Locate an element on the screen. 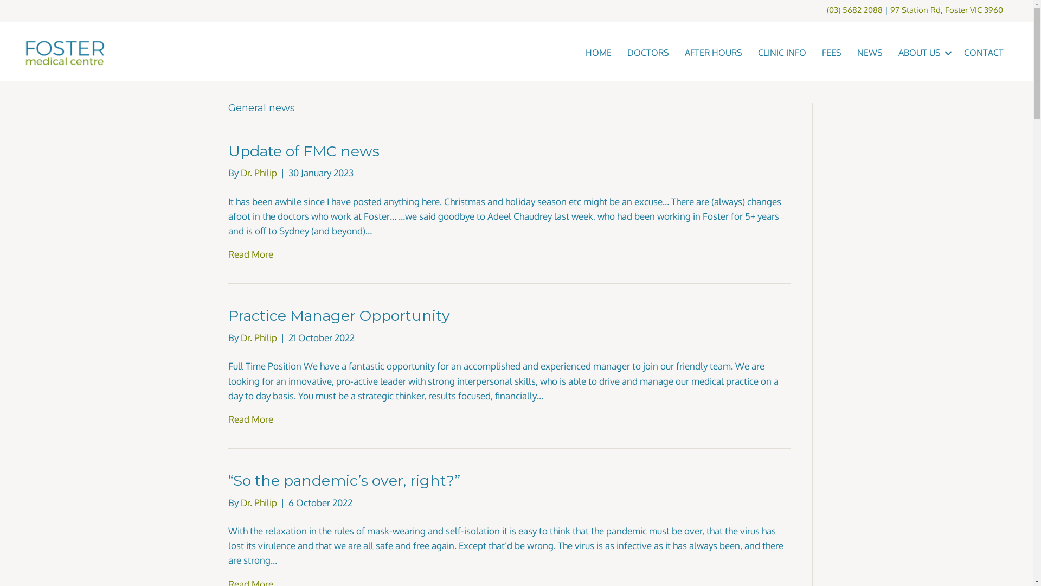  Read More is located at coordinates (250, 254).